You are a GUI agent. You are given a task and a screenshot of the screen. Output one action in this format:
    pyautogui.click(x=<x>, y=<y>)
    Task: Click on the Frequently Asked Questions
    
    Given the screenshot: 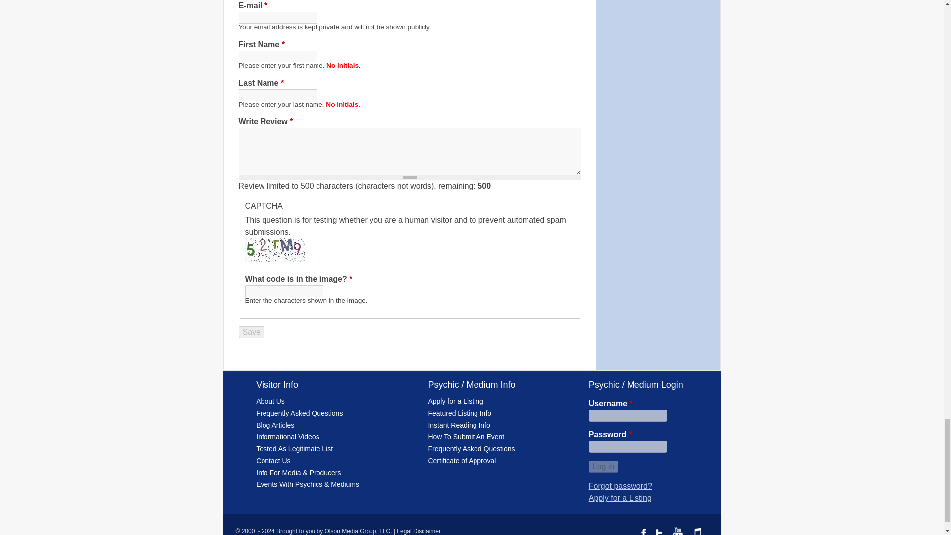 What is the action you would take?
    pyautogui.click(x=299, y=413)
    